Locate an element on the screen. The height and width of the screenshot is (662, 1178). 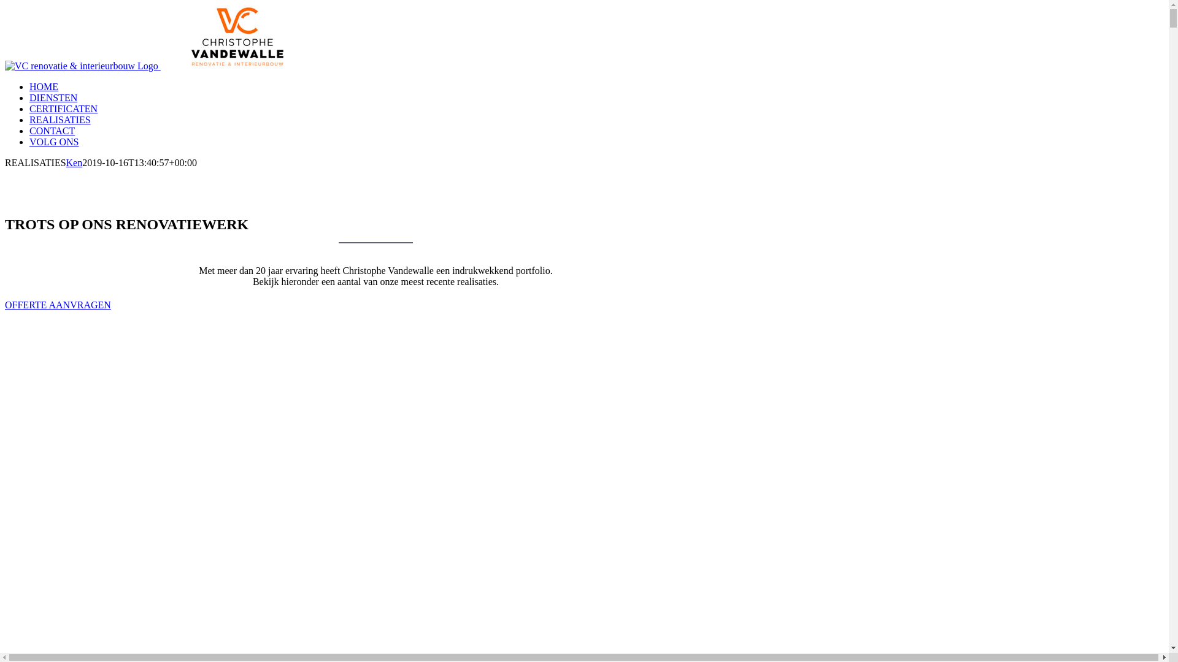
HOME is located at coordinates (44, 87).